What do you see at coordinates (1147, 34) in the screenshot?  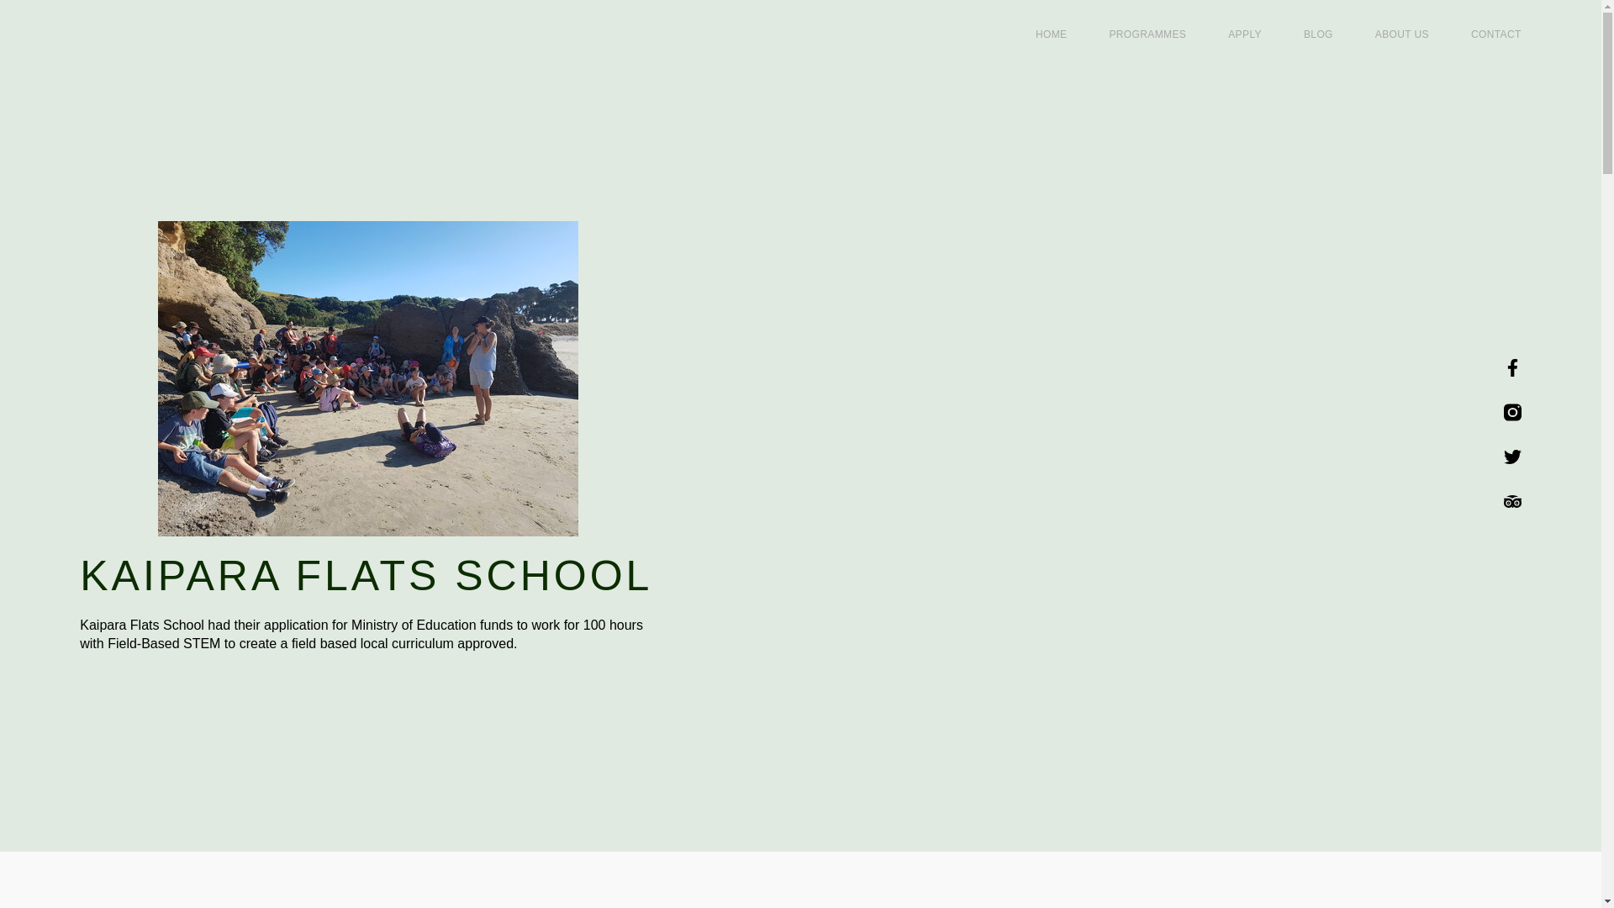 I see `PROGRAMMES` at bounding box center [1147, 34].